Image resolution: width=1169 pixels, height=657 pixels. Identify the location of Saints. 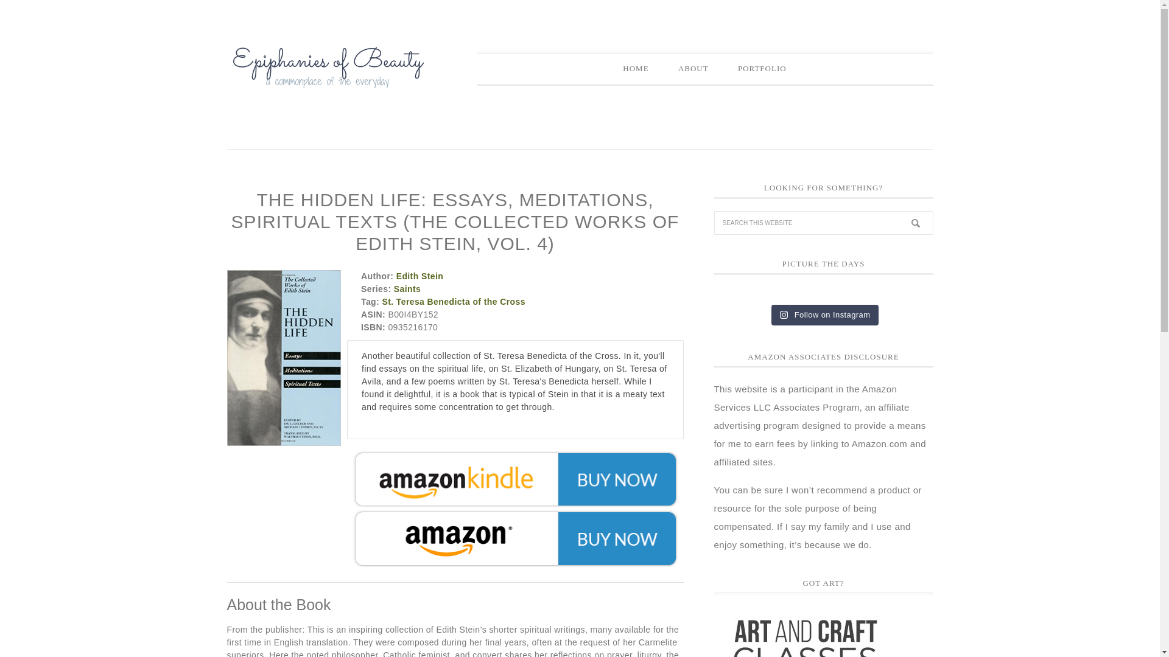
(407, 288).